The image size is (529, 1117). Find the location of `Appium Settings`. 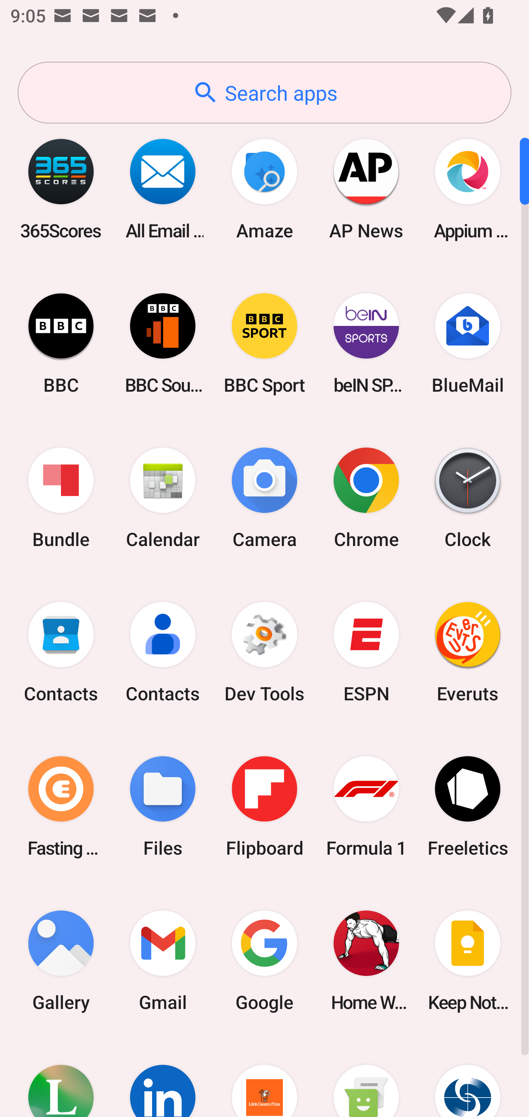

Appium Settings is located at coordinates (468, 189).